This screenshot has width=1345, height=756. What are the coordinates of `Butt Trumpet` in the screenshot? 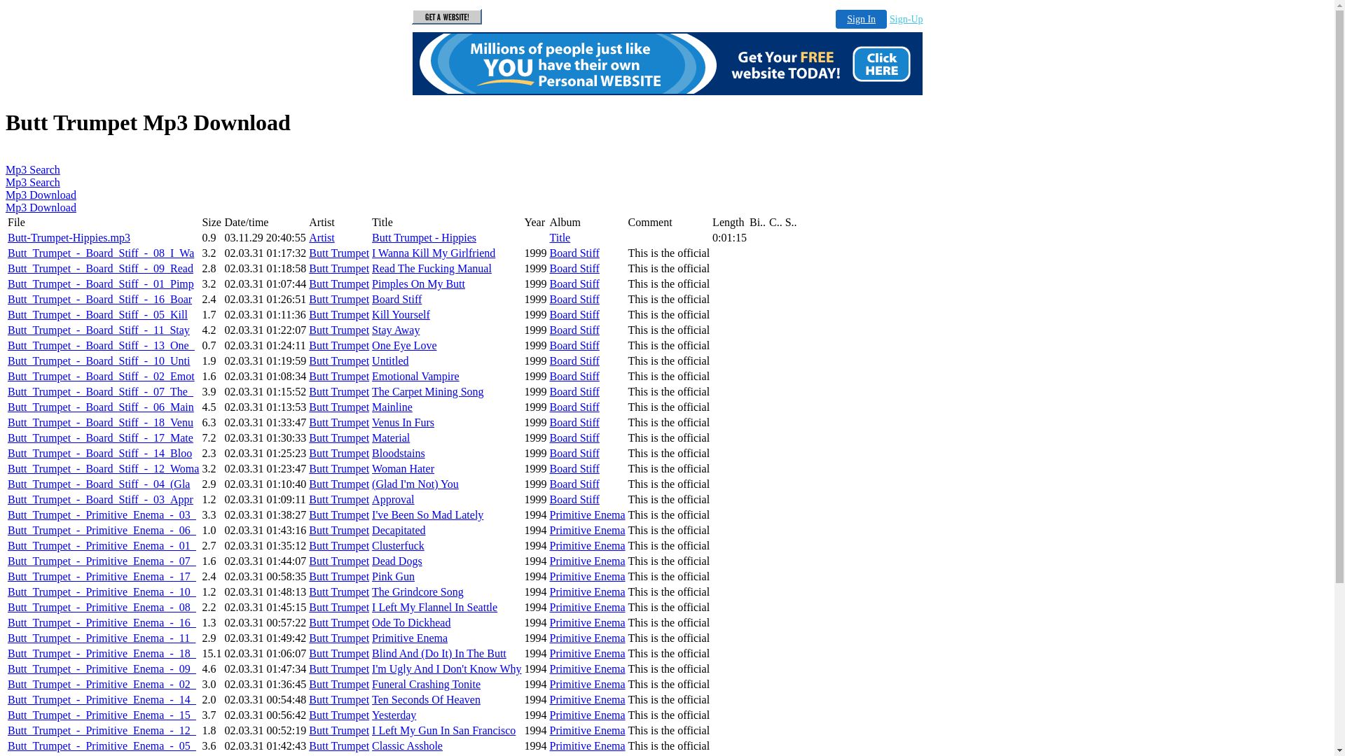 It's located at (339, 531).